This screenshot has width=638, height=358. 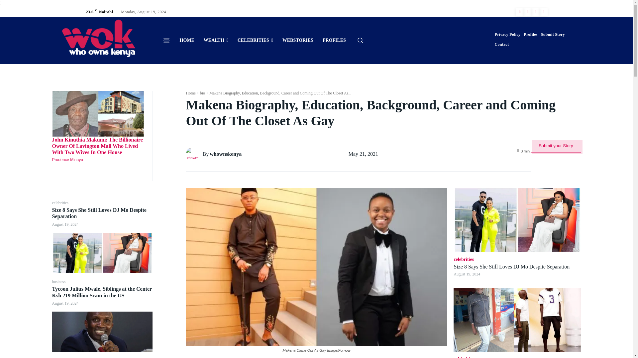 What do you see at coordinates (520, 12) in the screenshot?
I see `Facebook` at bounding box center [520, 12].